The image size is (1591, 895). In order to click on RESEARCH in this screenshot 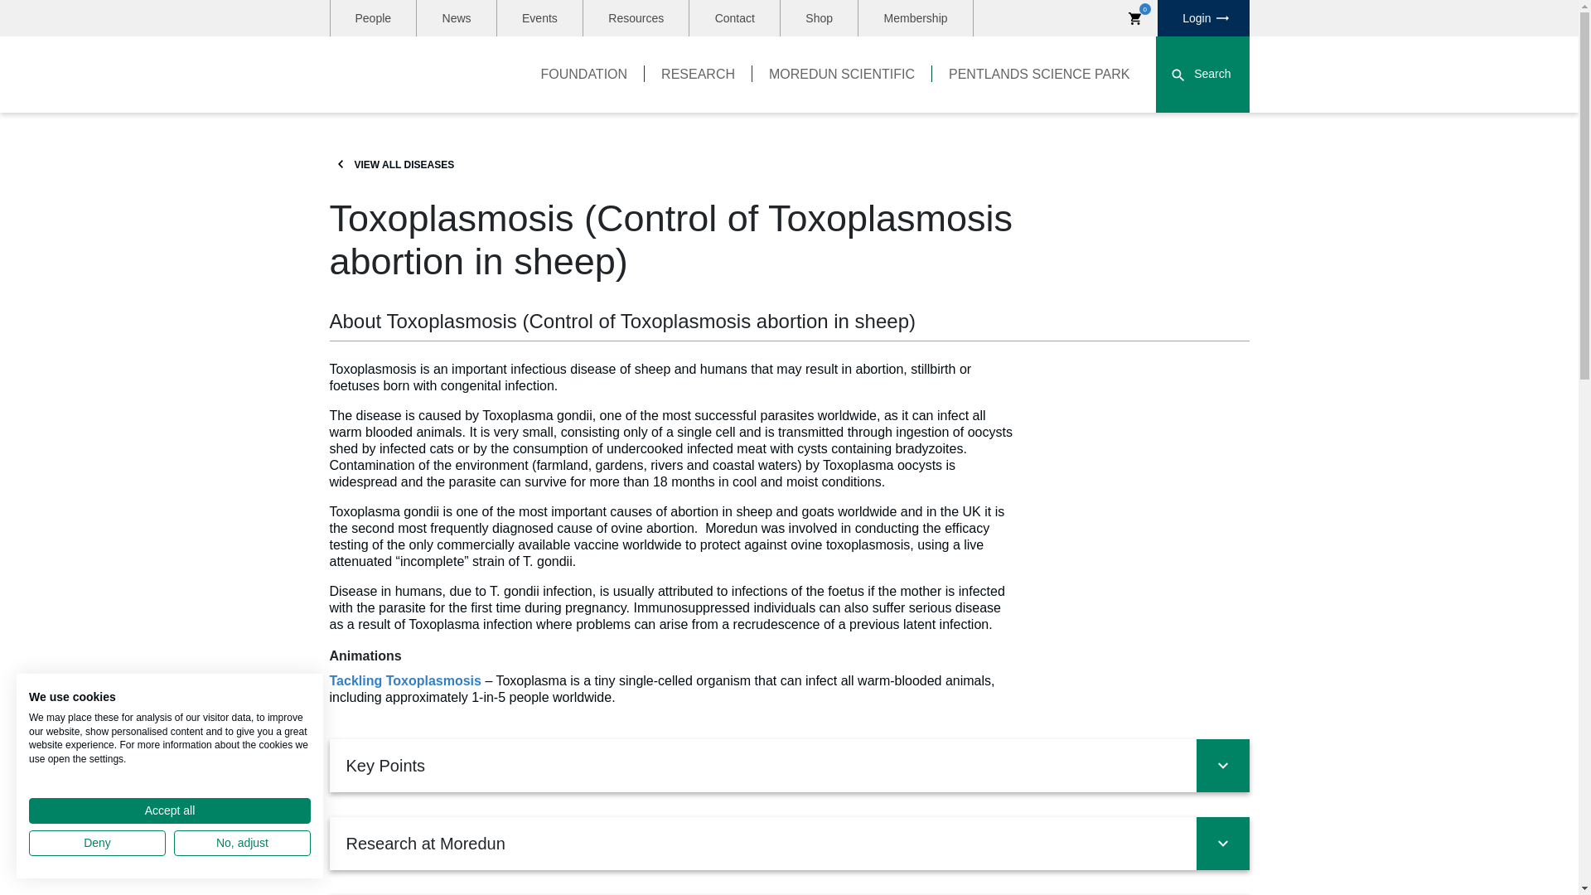, I will do `click(698, 75)`.